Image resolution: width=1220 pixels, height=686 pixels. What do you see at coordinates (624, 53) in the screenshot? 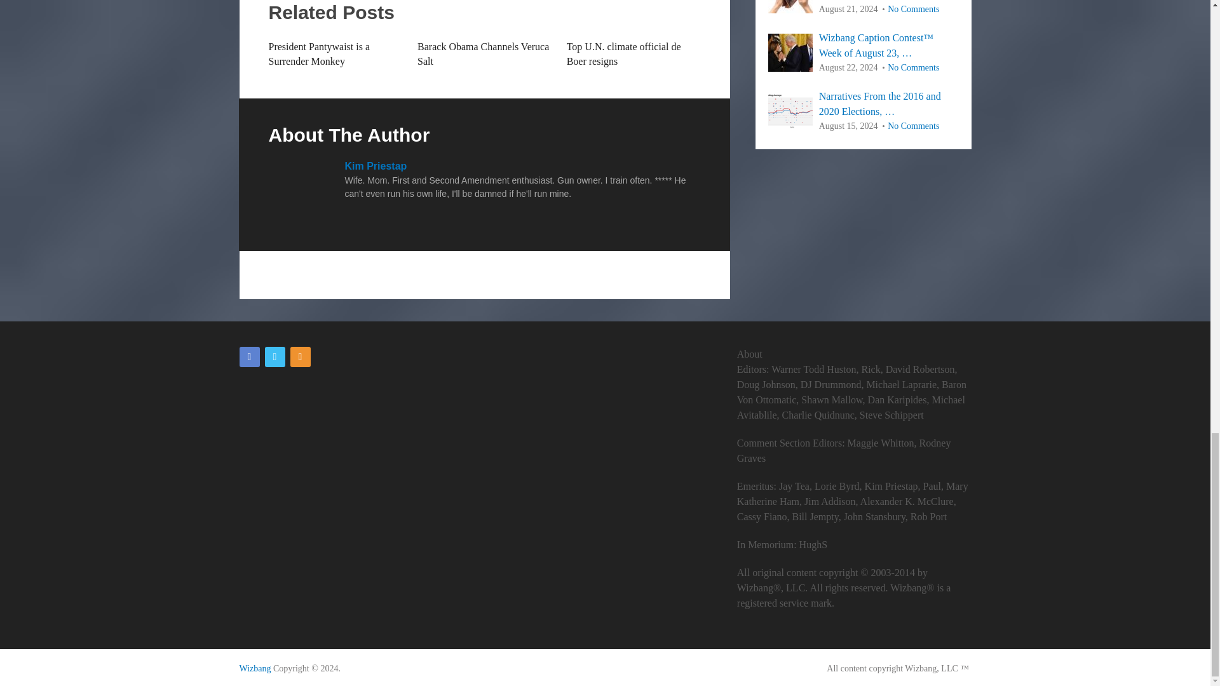
I see `Top U.N. climate official de Boer resigns` at bounding box center [624, 53].